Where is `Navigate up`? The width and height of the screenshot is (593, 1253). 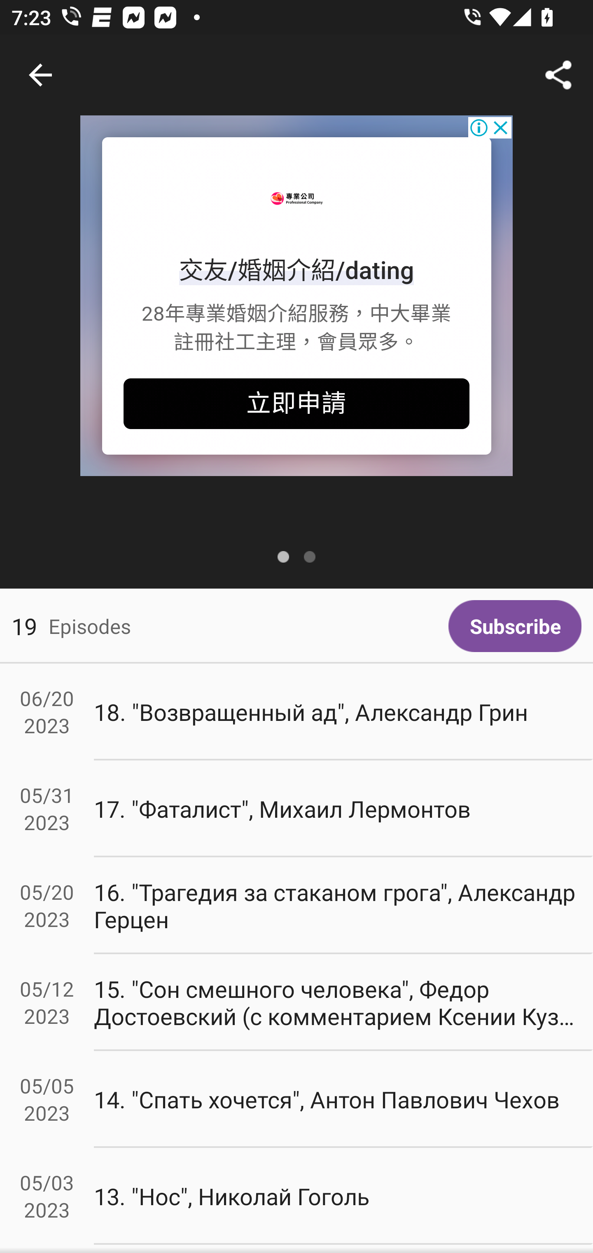 Navigate up is located at coordinates (40, 75).